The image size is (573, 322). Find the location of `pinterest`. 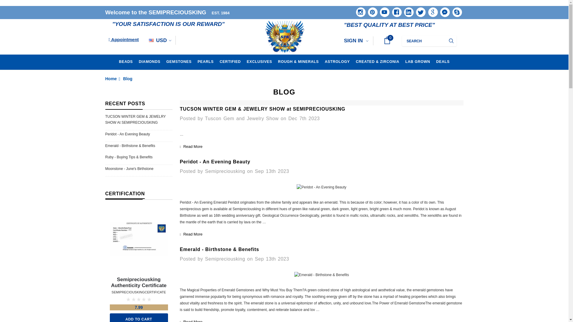

pinterest is located at coordinates (371, 10).